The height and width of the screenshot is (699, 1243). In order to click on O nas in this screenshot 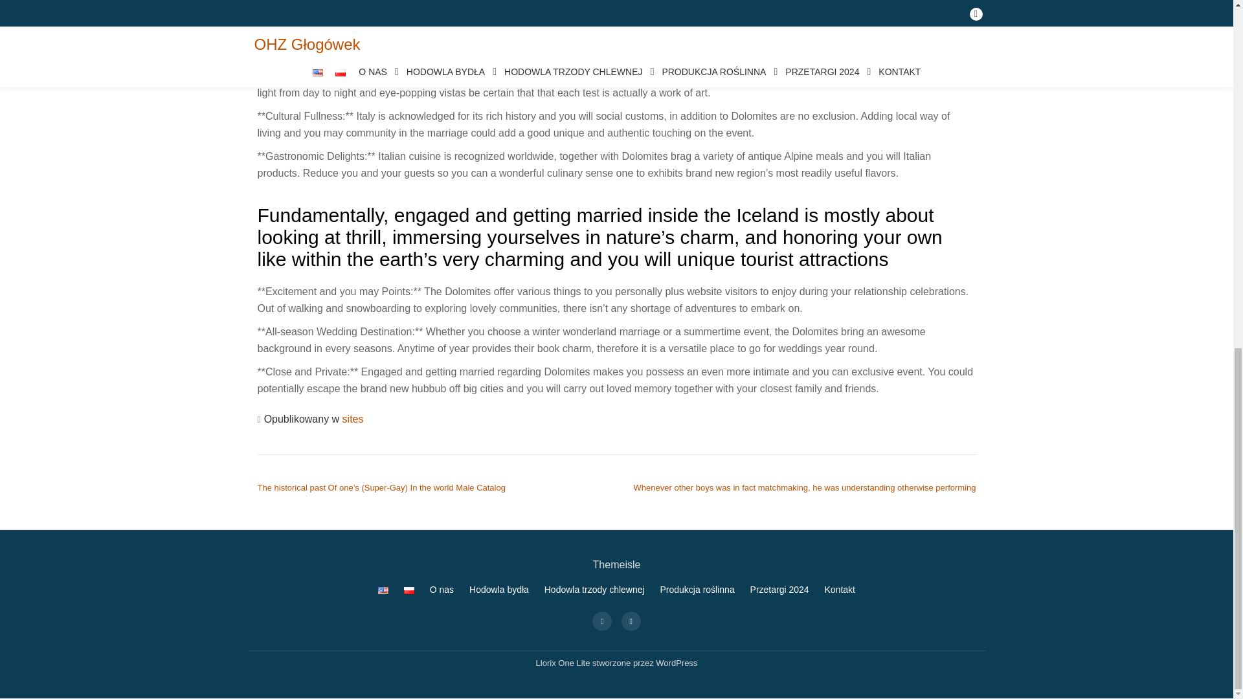, I will do `click(442, 589)`.